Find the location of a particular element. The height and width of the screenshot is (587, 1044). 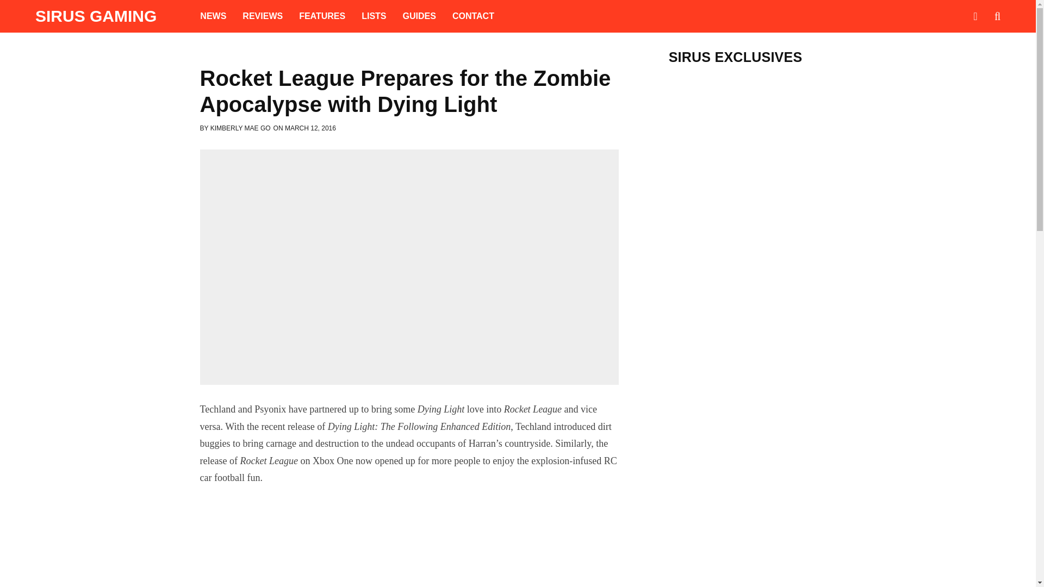

NEWS is located at coordinates (213, 16).